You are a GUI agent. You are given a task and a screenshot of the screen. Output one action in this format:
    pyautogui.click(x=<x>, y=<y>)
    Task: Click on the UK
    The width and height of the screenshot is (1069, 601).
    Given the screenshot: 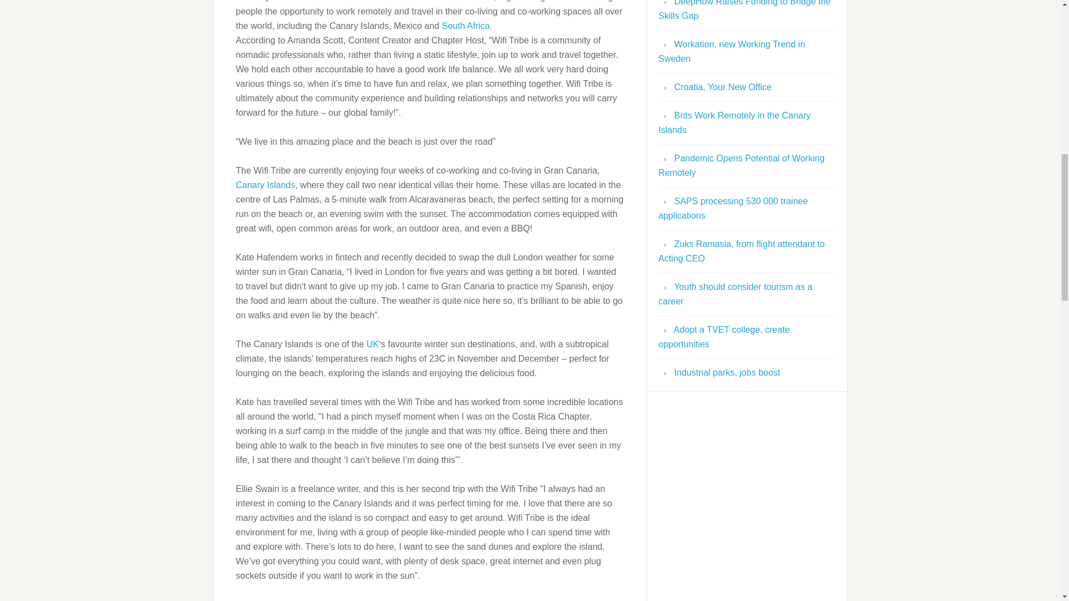 What is the action you would take?
    pyautogui.click(x=372, y=344)
    